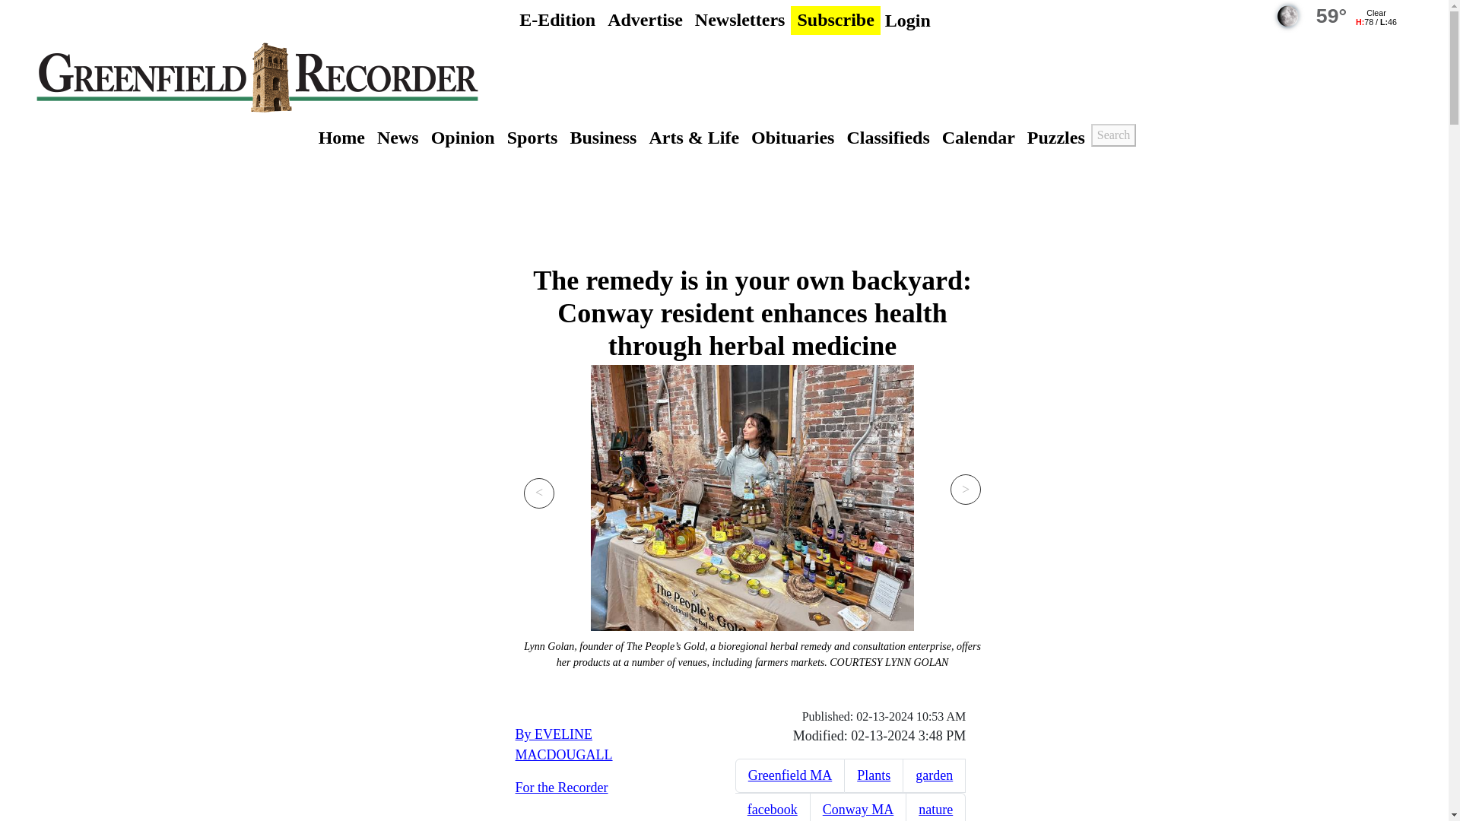 This screenshot has height=821, width=1460. What do you see at coordinates (874, 775) in the screenshot?
I see `Plants` at bounding box center [874, 775].